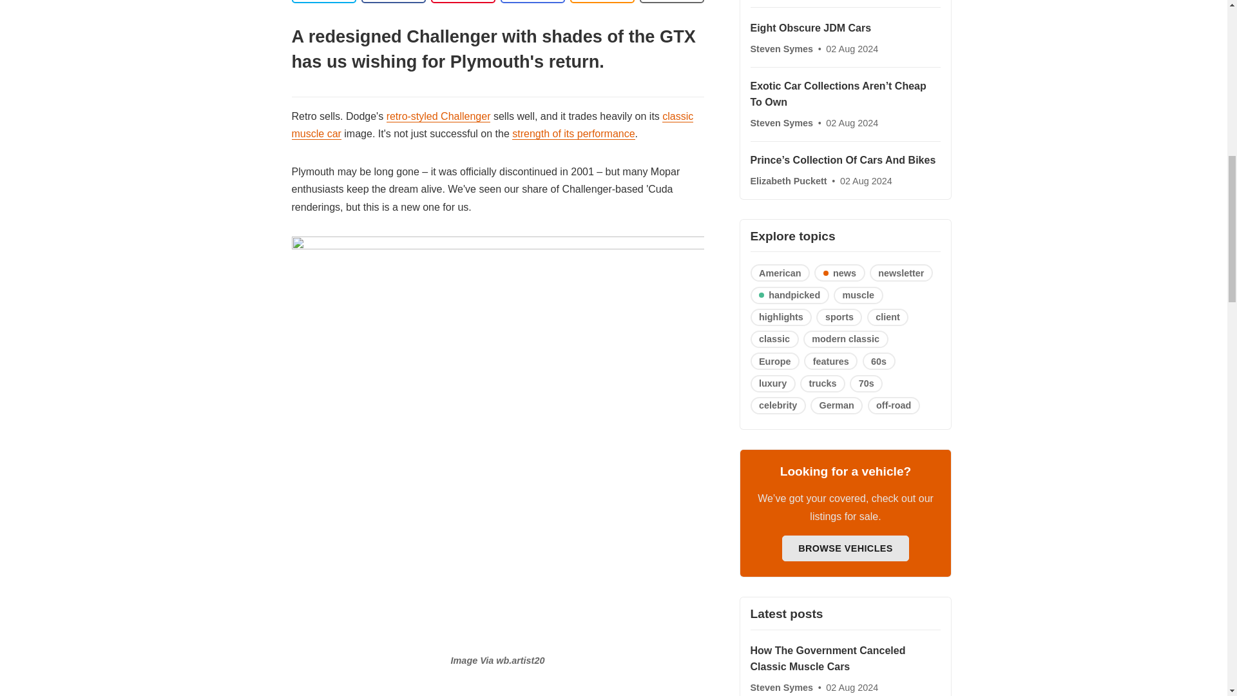 This screenshot has width=1237, height=696. Describe the element at coordinates (532, 1) in the screenshot. I see `Share by email` at that location.